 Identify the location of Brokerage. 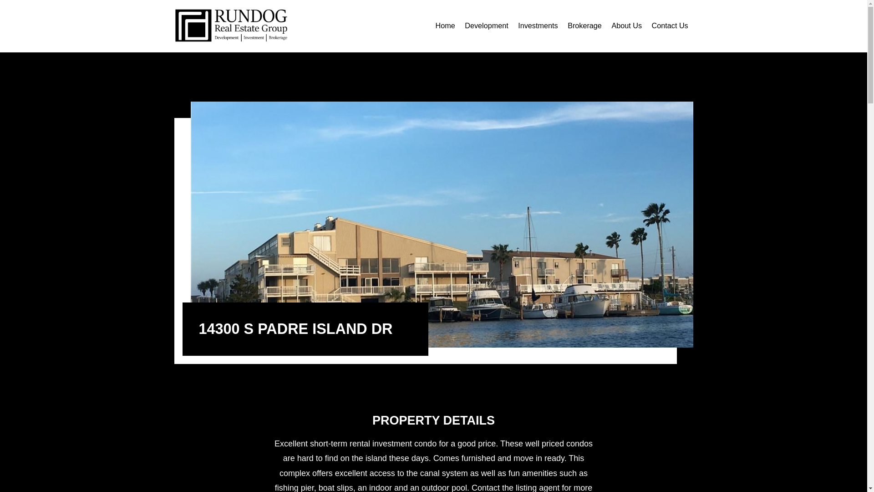
(584, 26).